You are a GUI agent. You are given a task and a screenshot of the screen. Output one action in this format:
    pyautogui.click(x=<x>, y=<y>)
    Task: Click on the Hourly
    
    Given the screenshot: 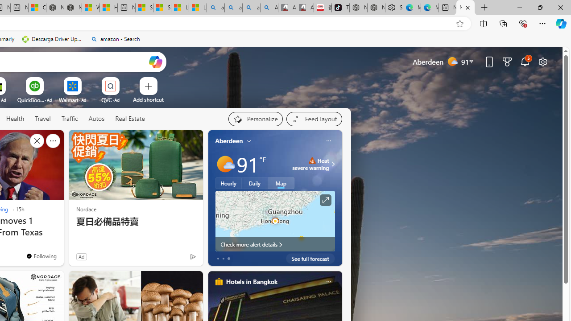 What is the action you would take?
    pyautogui.click(x=228, y=183)
    